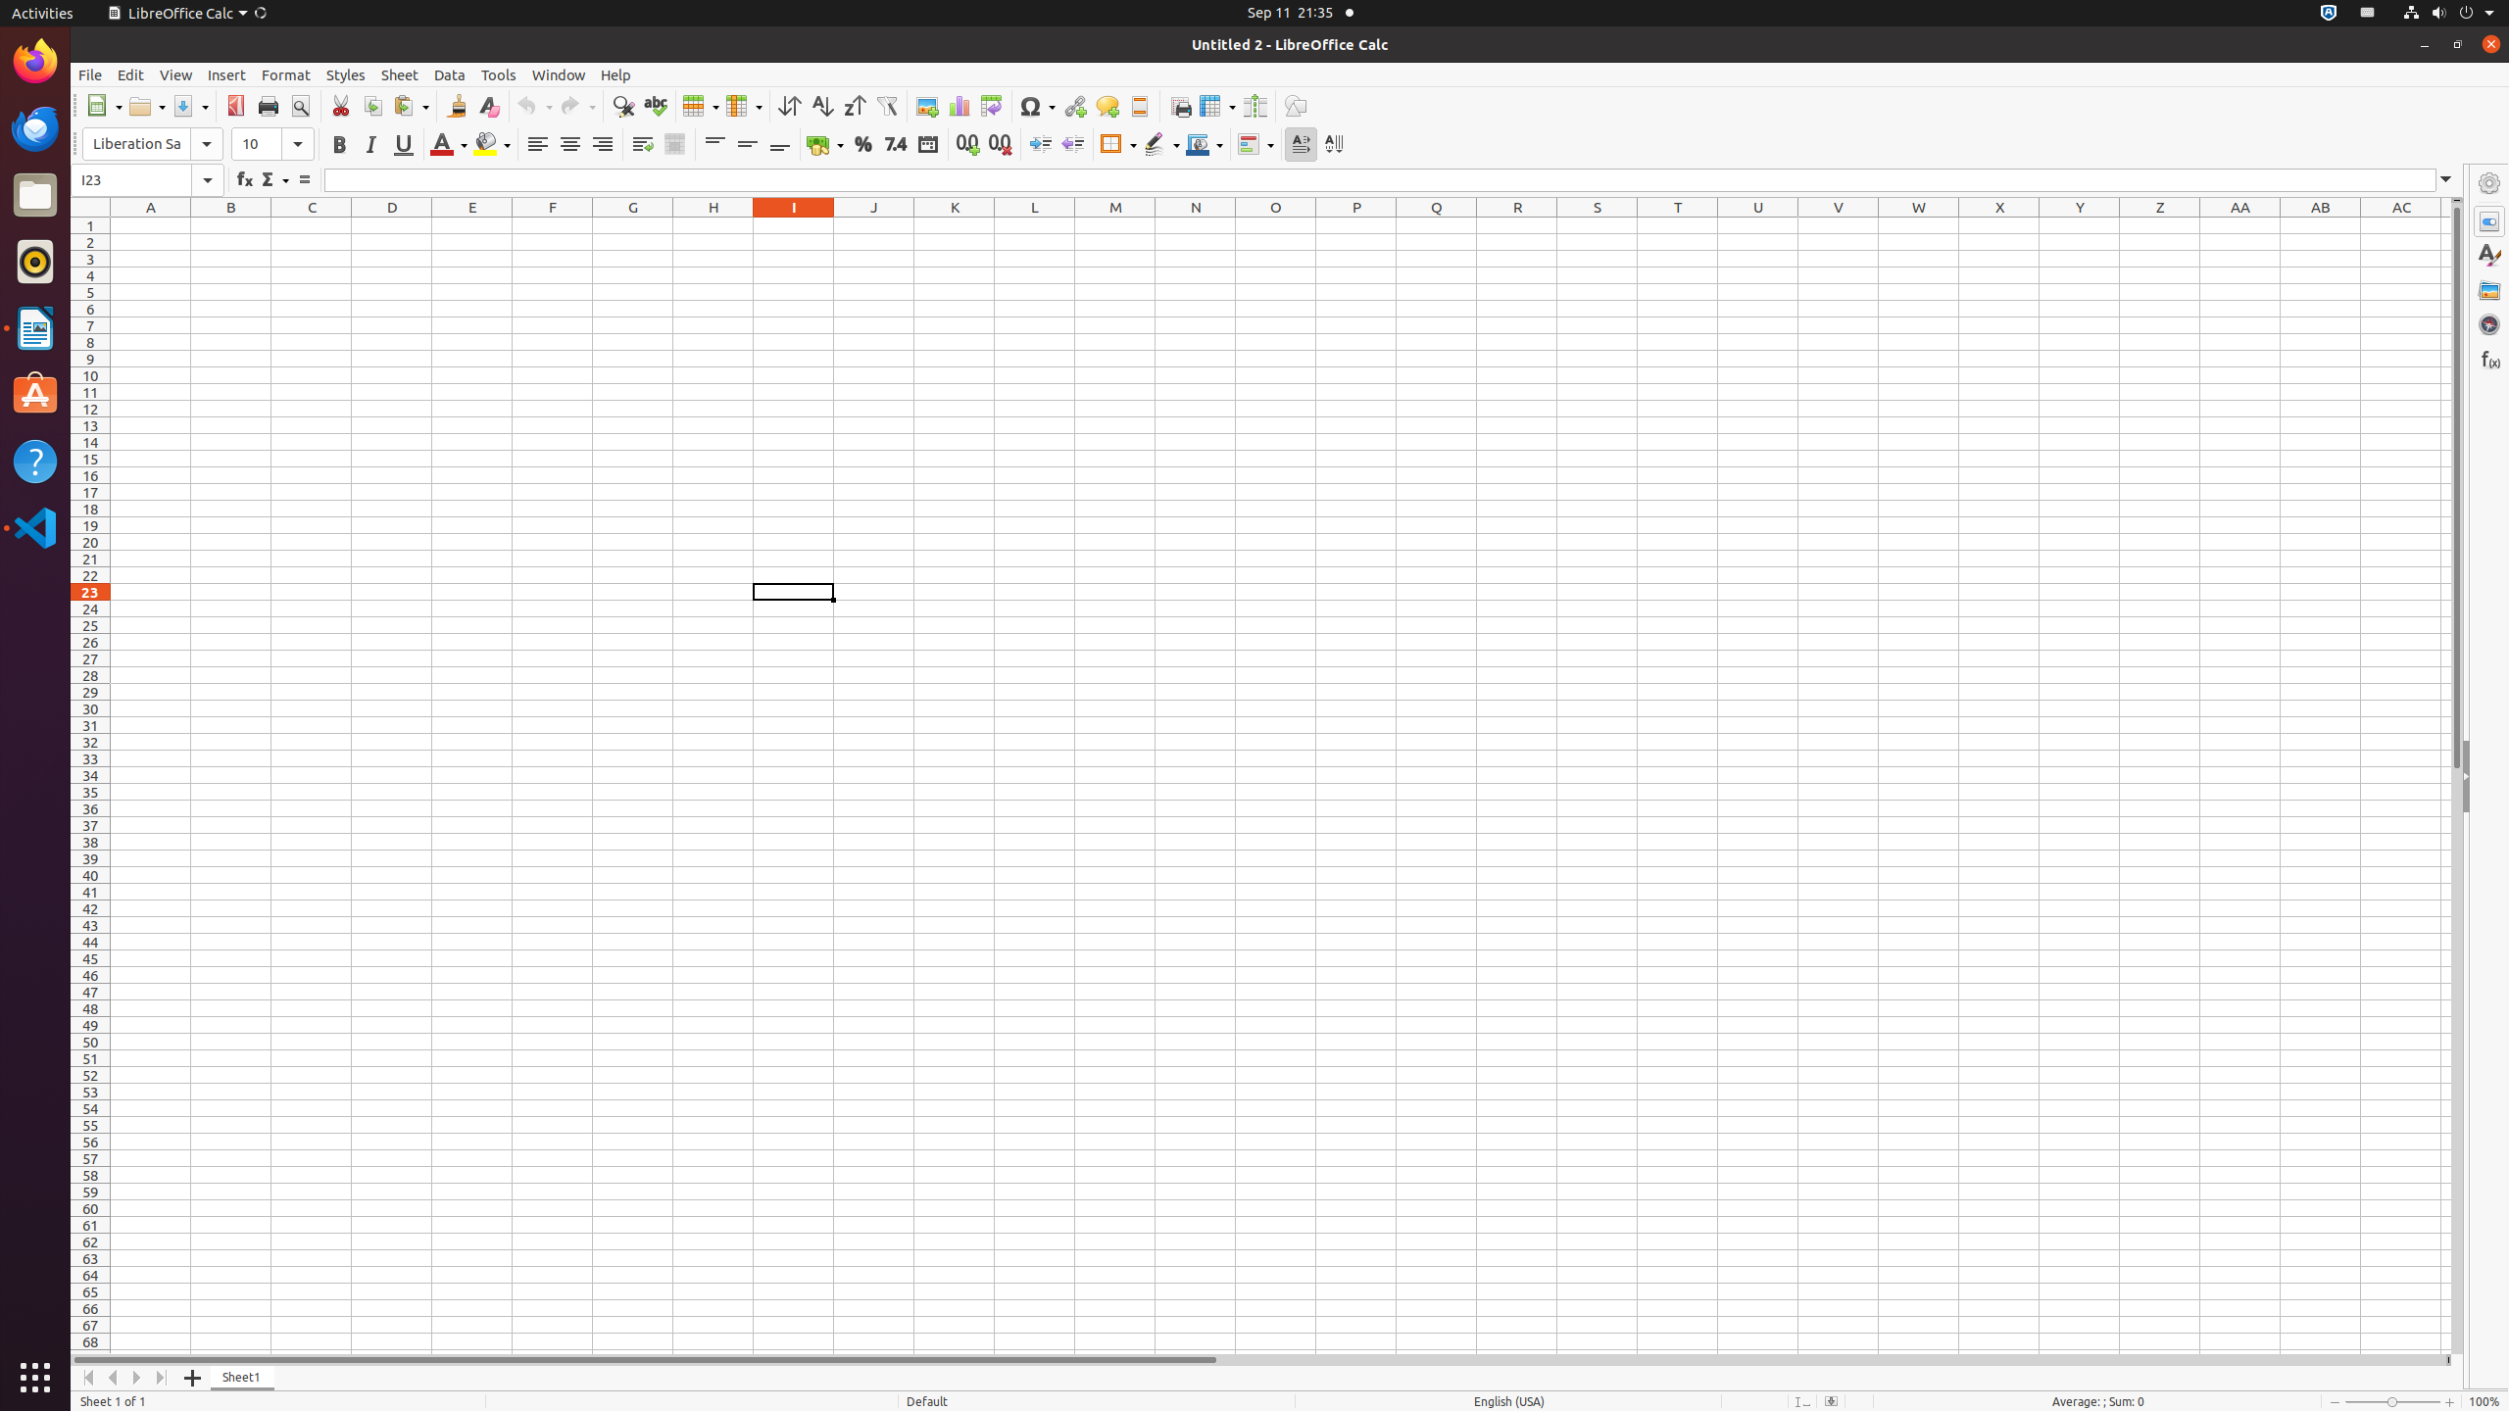  I want to click on E1, so click(472, 225).